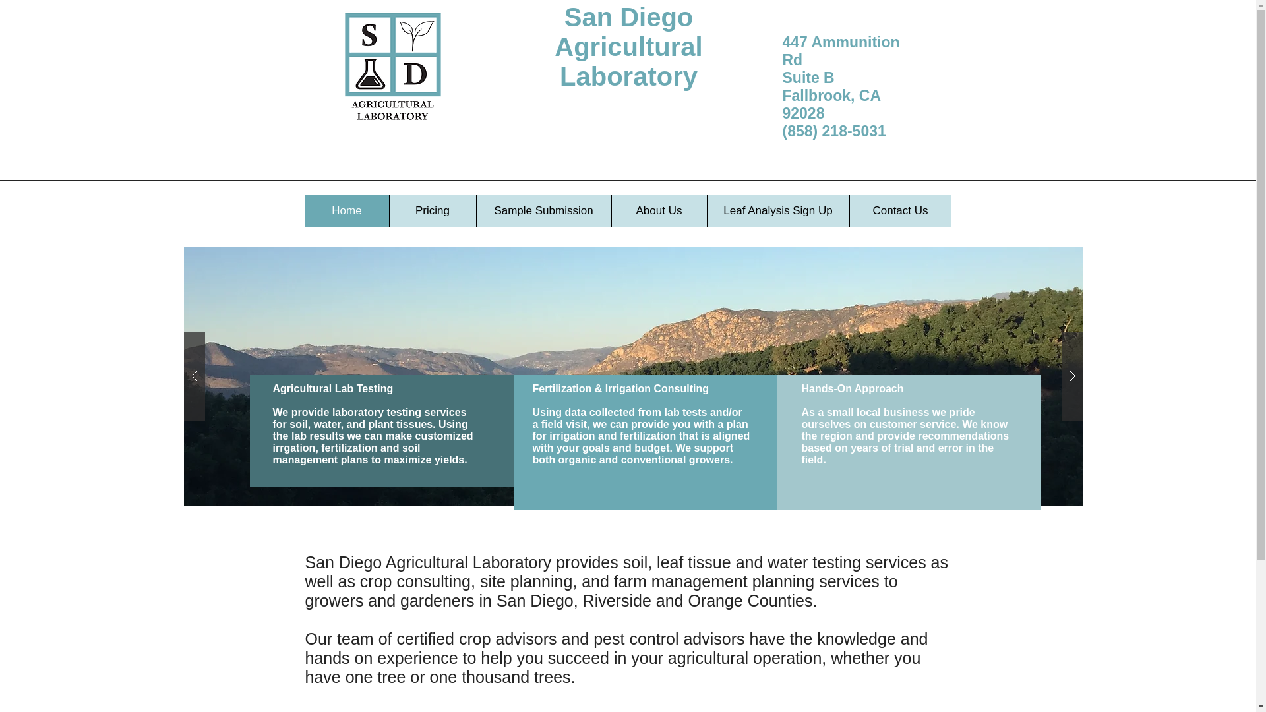 The height and width of the screenshot is (712, 1266). I want to click on Pricing, so click(432, 211).